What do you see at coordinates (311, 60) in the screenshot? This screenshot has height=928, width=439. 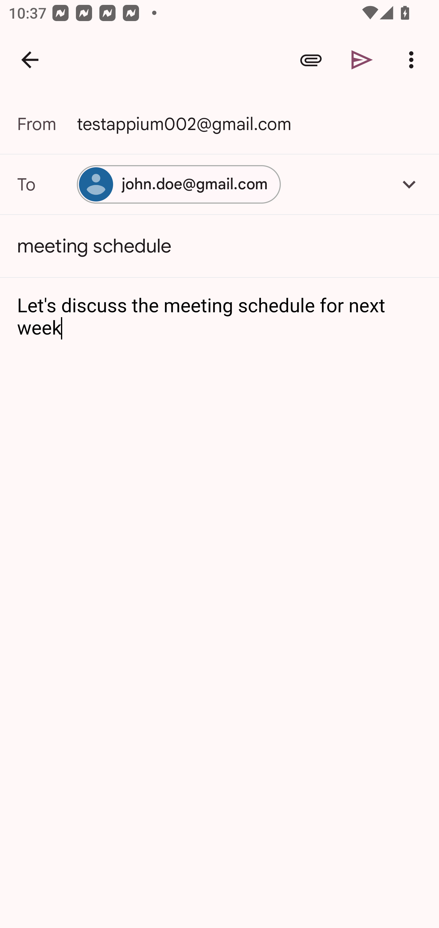 I see `Attach file` at bounding box center [311, 60].